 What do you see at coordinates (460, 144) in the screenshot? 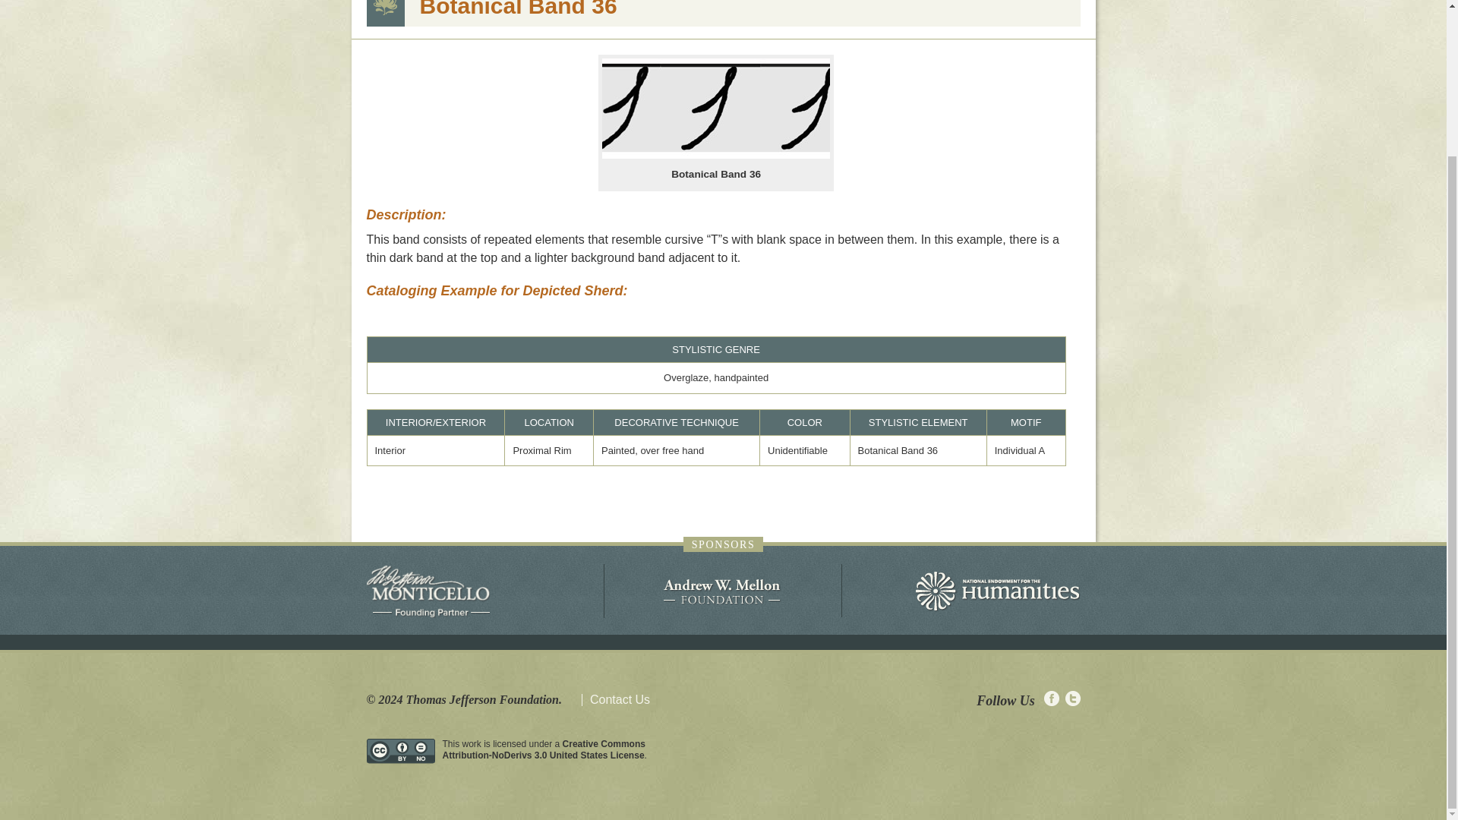
I see `Chapline Place` at bounding box center [460, 144].